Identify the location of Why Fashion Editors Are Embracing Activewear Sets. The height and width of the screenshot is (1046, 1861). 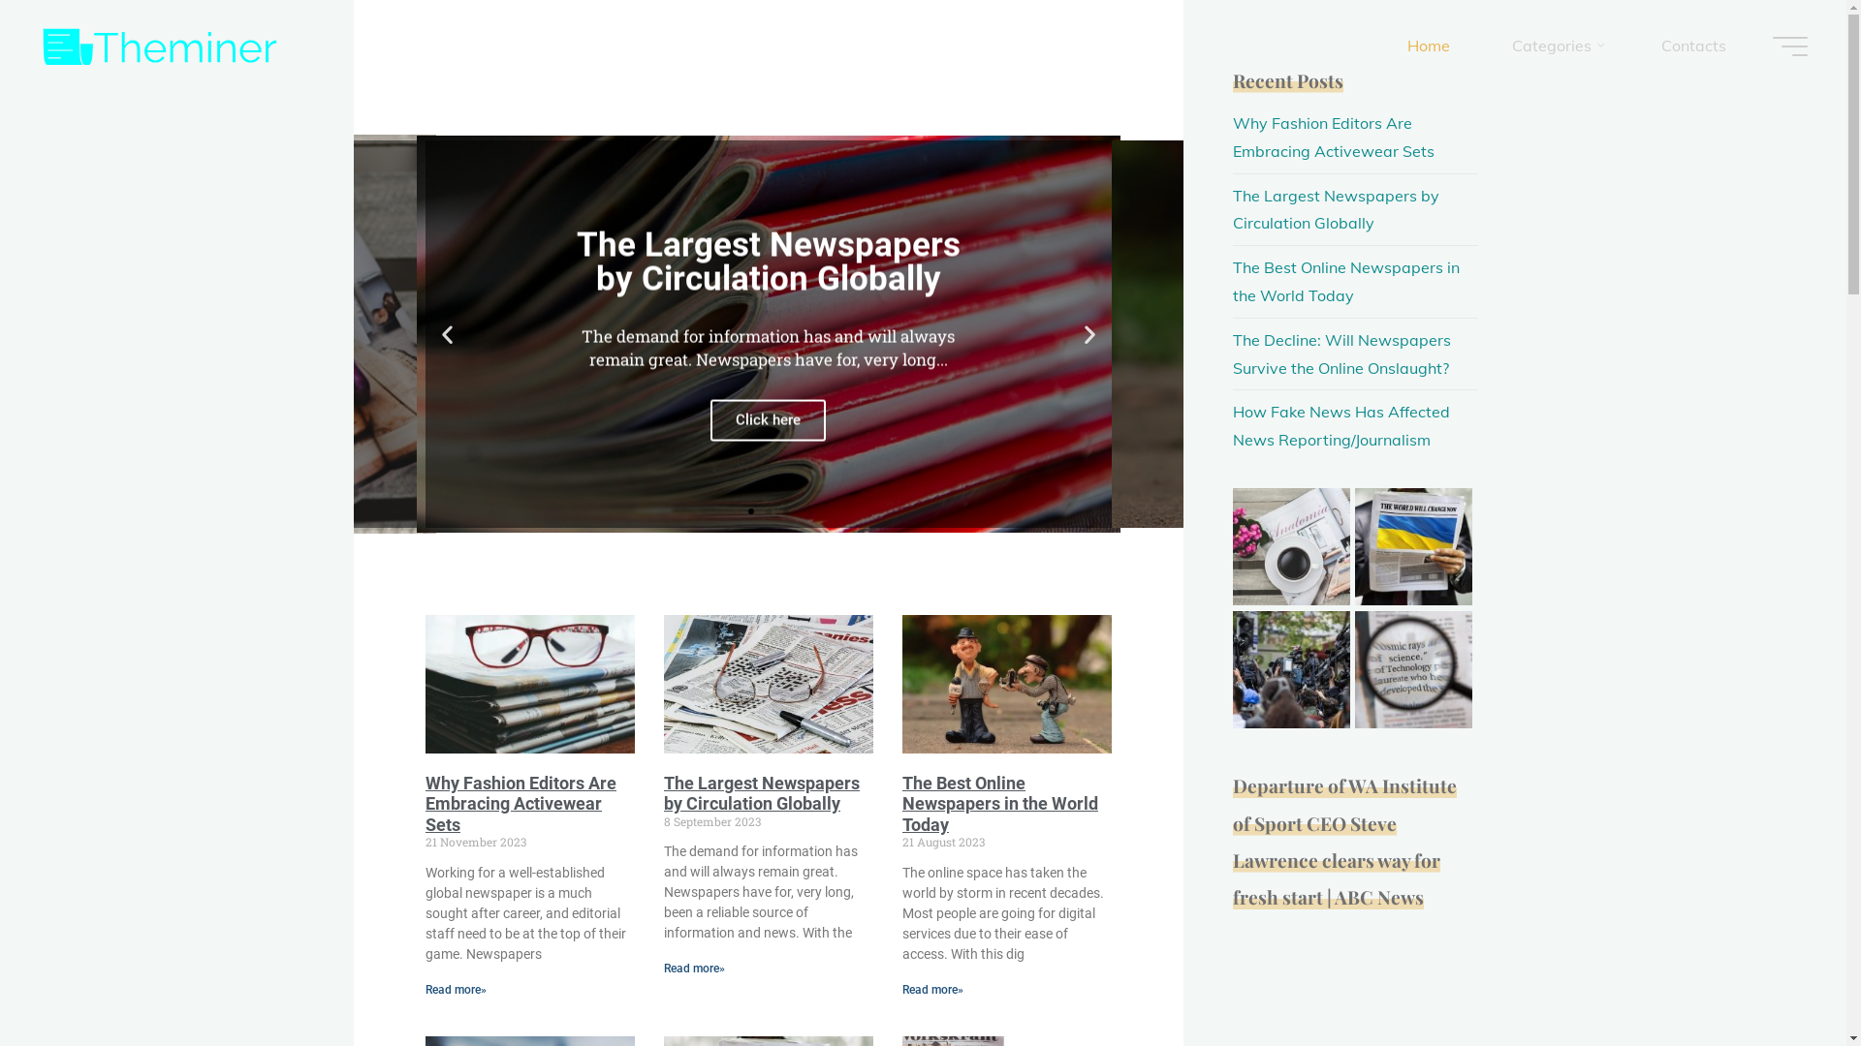
(520, 804).